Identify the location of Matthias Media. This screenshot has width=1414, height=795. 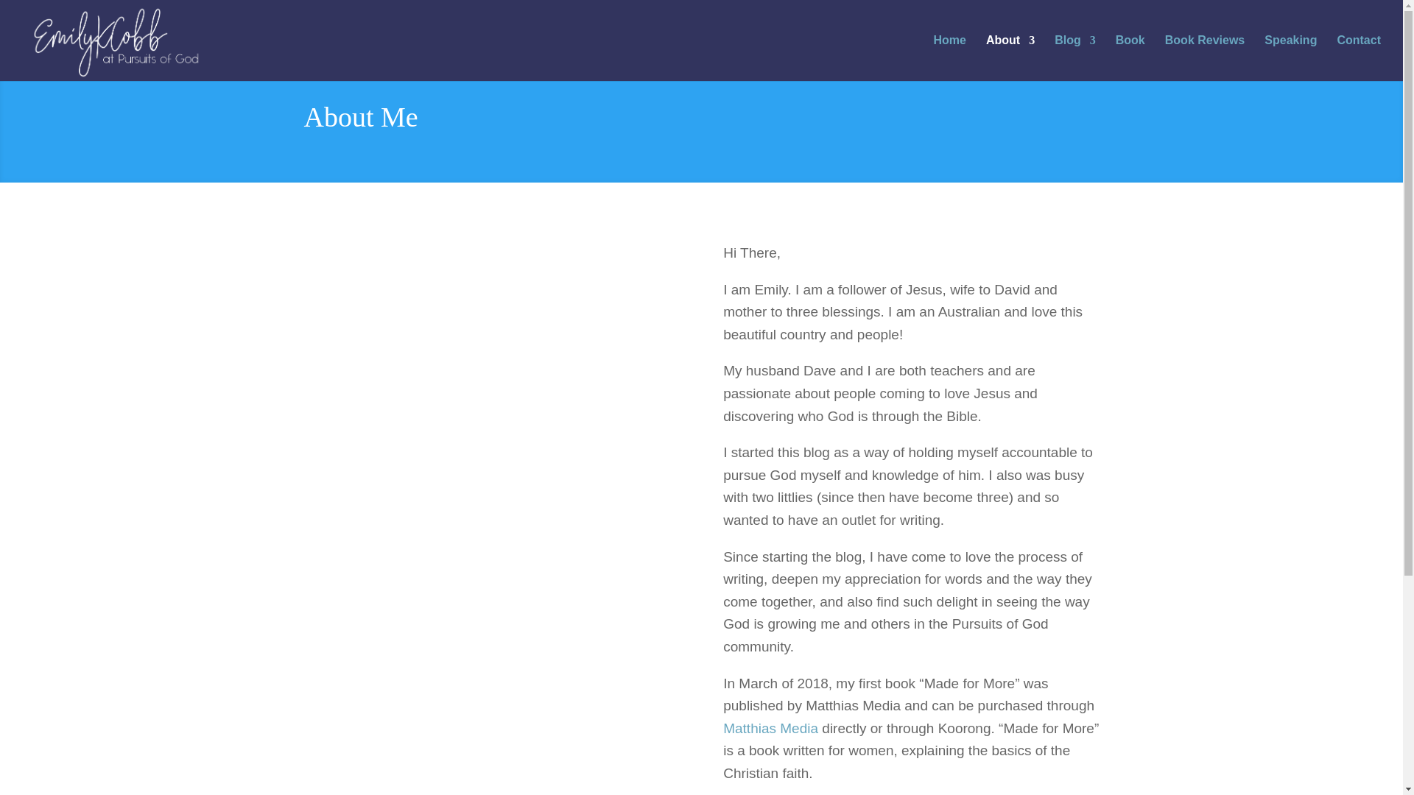
(770, 728).